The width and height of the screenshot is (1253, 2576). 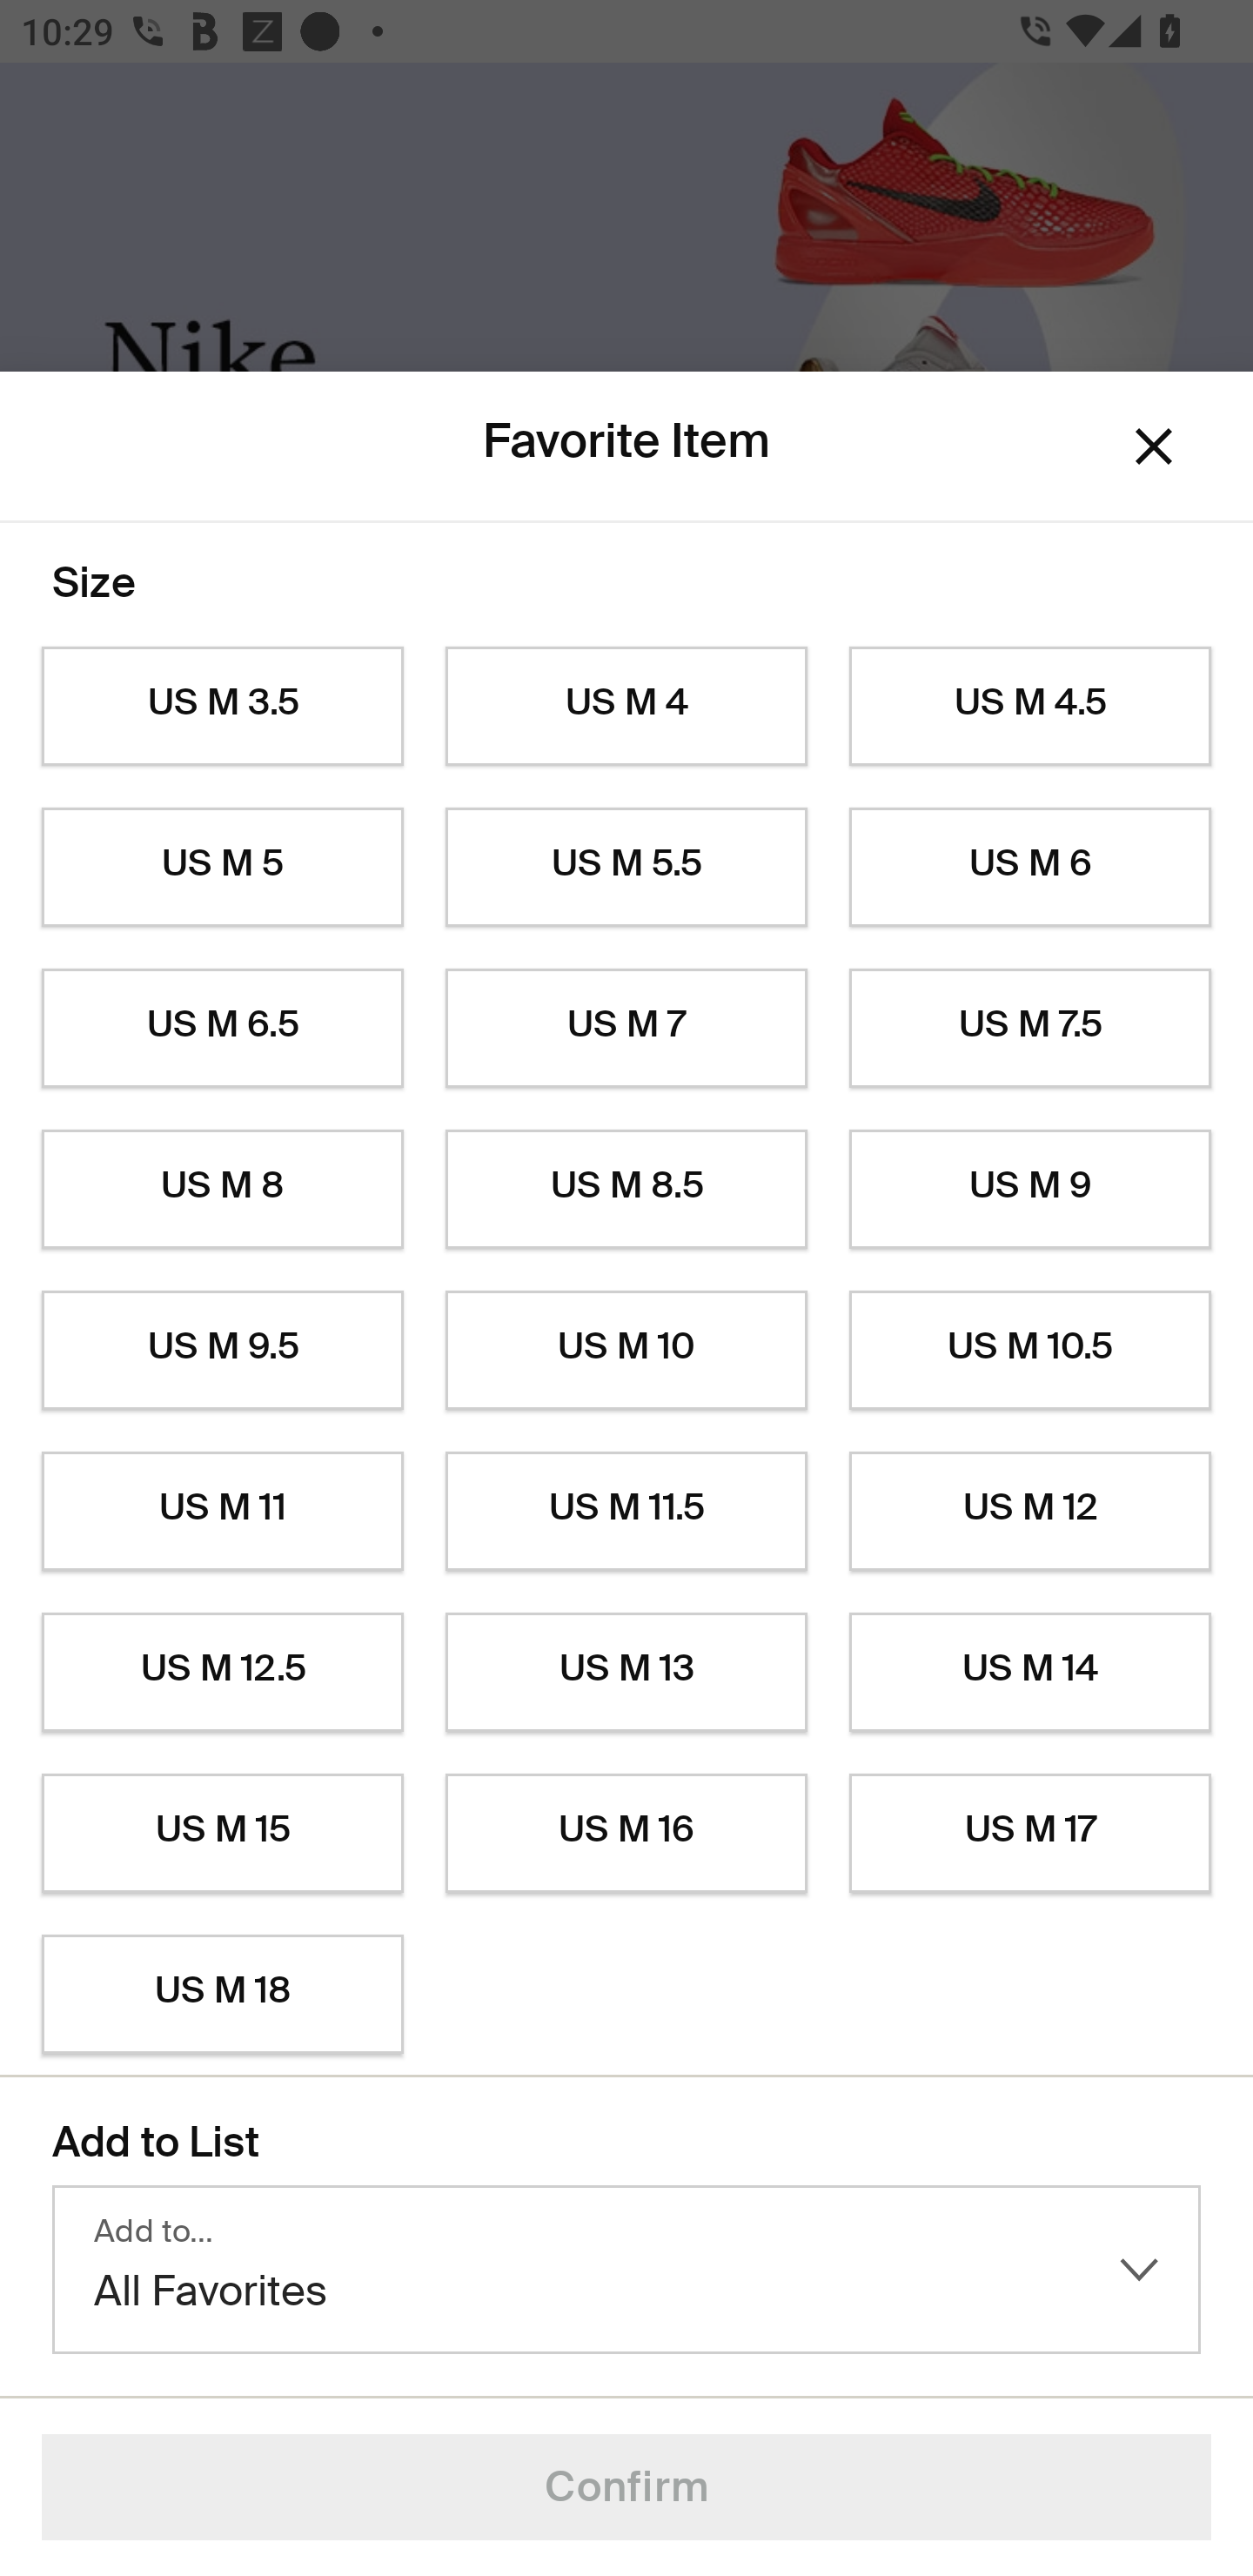 What do you see at coordinates (626, 1673) in the screenshot?
I see `US M 13` at bounding box center [626, 1673].